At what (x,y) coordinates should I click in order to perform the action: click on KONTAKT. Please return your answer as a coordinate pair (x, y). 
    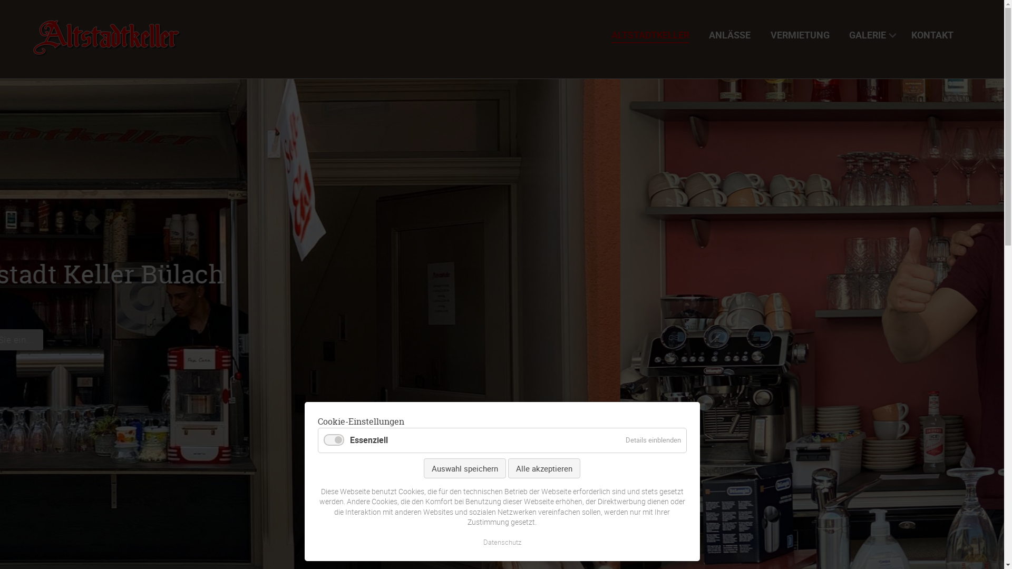
    Looking at the image, I should click on (936, 35).